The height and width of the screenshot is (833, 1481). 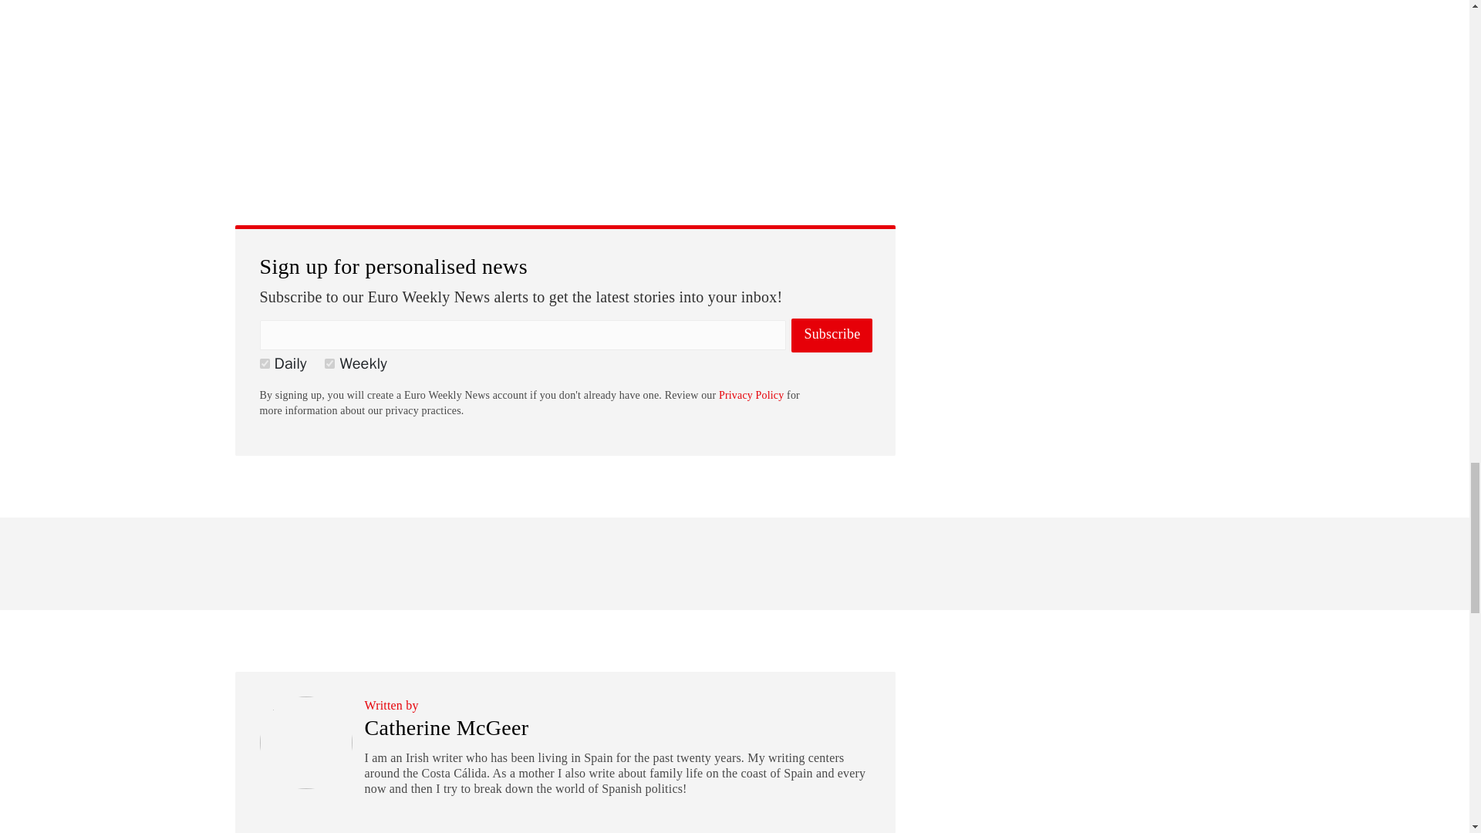 I want to click on 7, so click(x=329, y=364).